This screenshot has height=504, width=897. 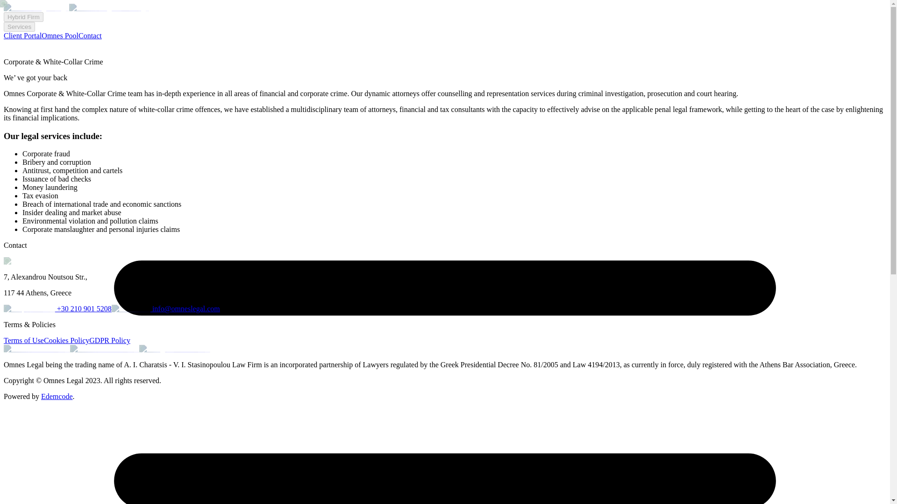 I want to click on Client Portal, so click(x=22, y=35).